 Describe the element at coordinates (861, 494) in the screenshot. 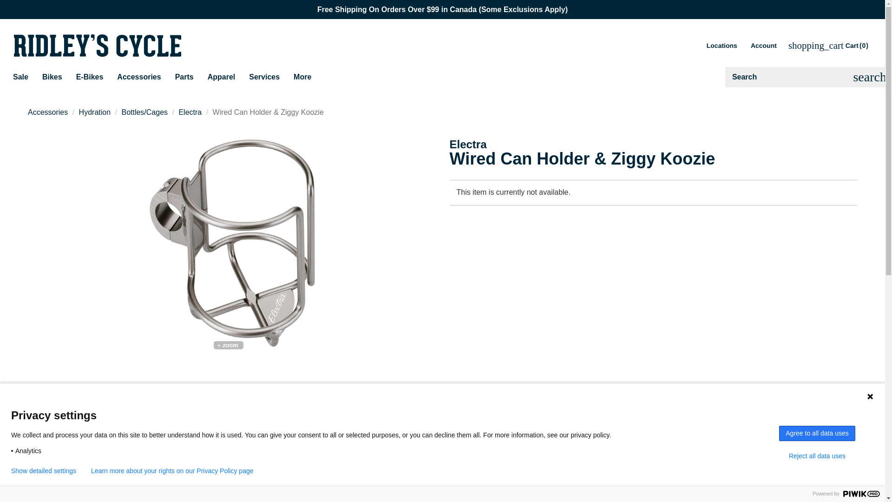

I see `Piwik PRO` at that location.